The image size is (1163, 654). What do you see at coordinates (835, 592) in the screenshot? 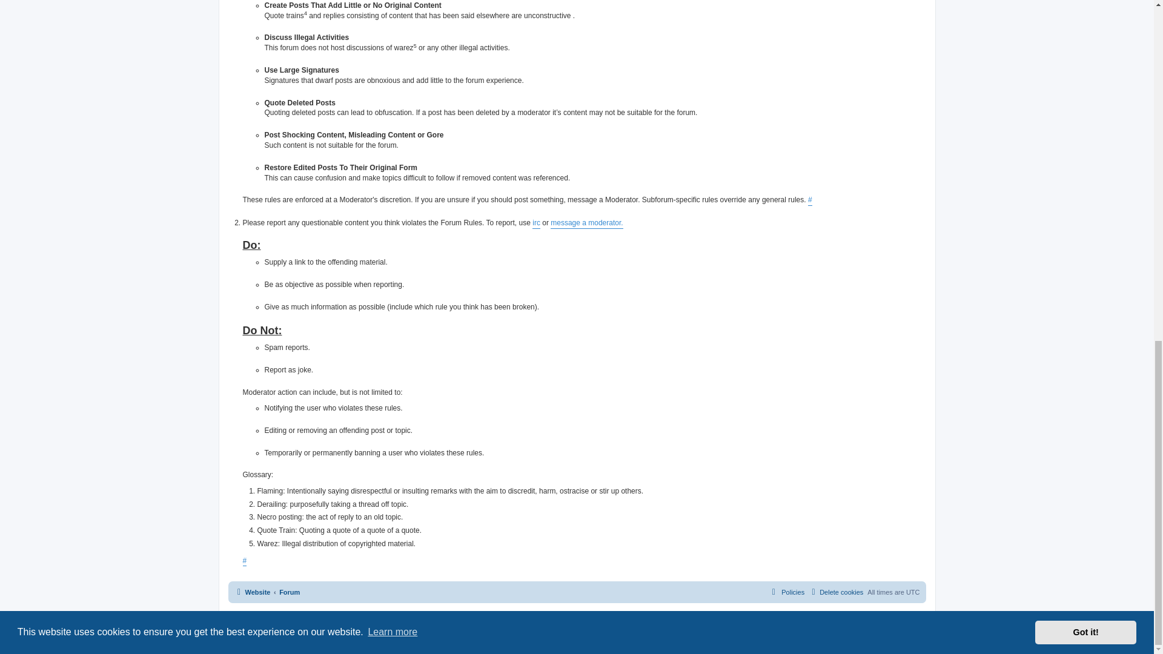
I see `Delete cookies` at bounding box center [835, 592].